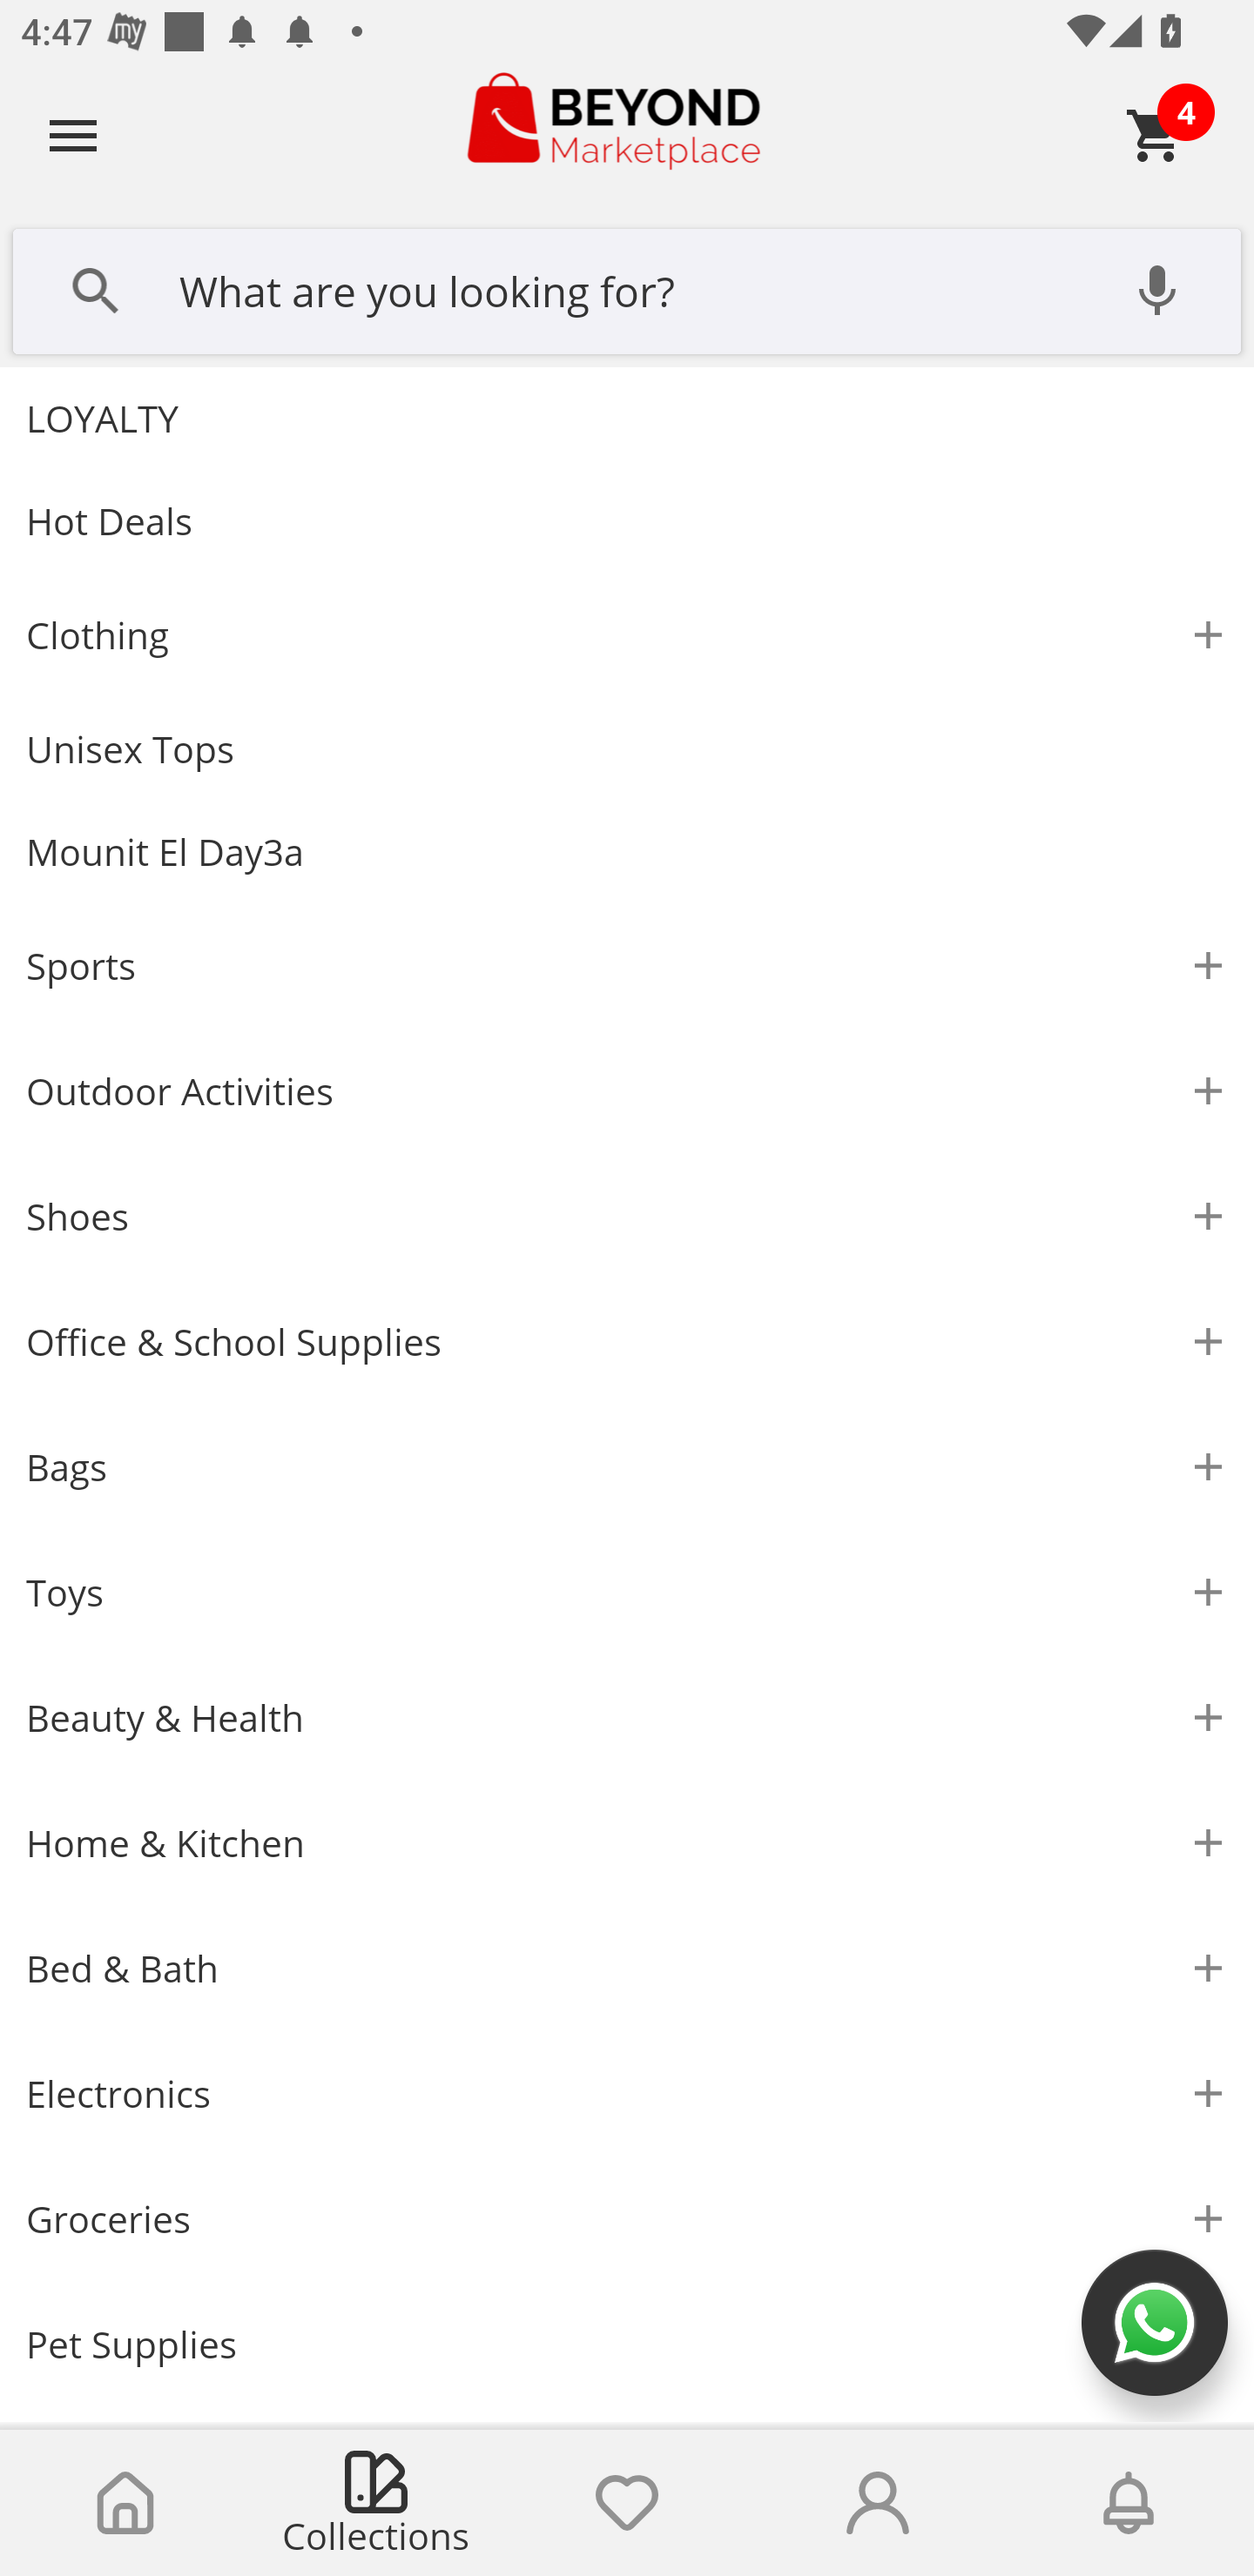 This screenshot has width=1254, height=2576. I want to click on Groceries, so click(627, 2219).